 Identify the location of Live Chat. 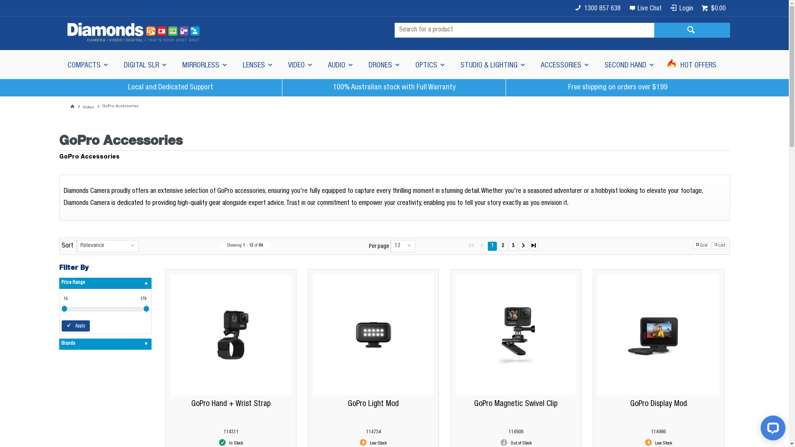
(645, 8).